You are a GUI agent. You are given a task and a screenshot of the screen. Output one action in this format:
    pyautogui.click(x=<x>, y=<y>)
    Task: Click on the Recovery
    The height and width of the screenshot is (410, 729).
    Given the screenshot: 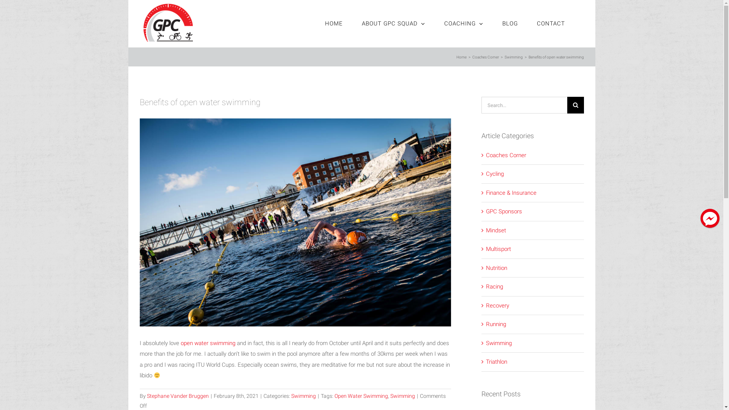 What is the action you would take?
    pyautogui.click(x=533, y=306)
    